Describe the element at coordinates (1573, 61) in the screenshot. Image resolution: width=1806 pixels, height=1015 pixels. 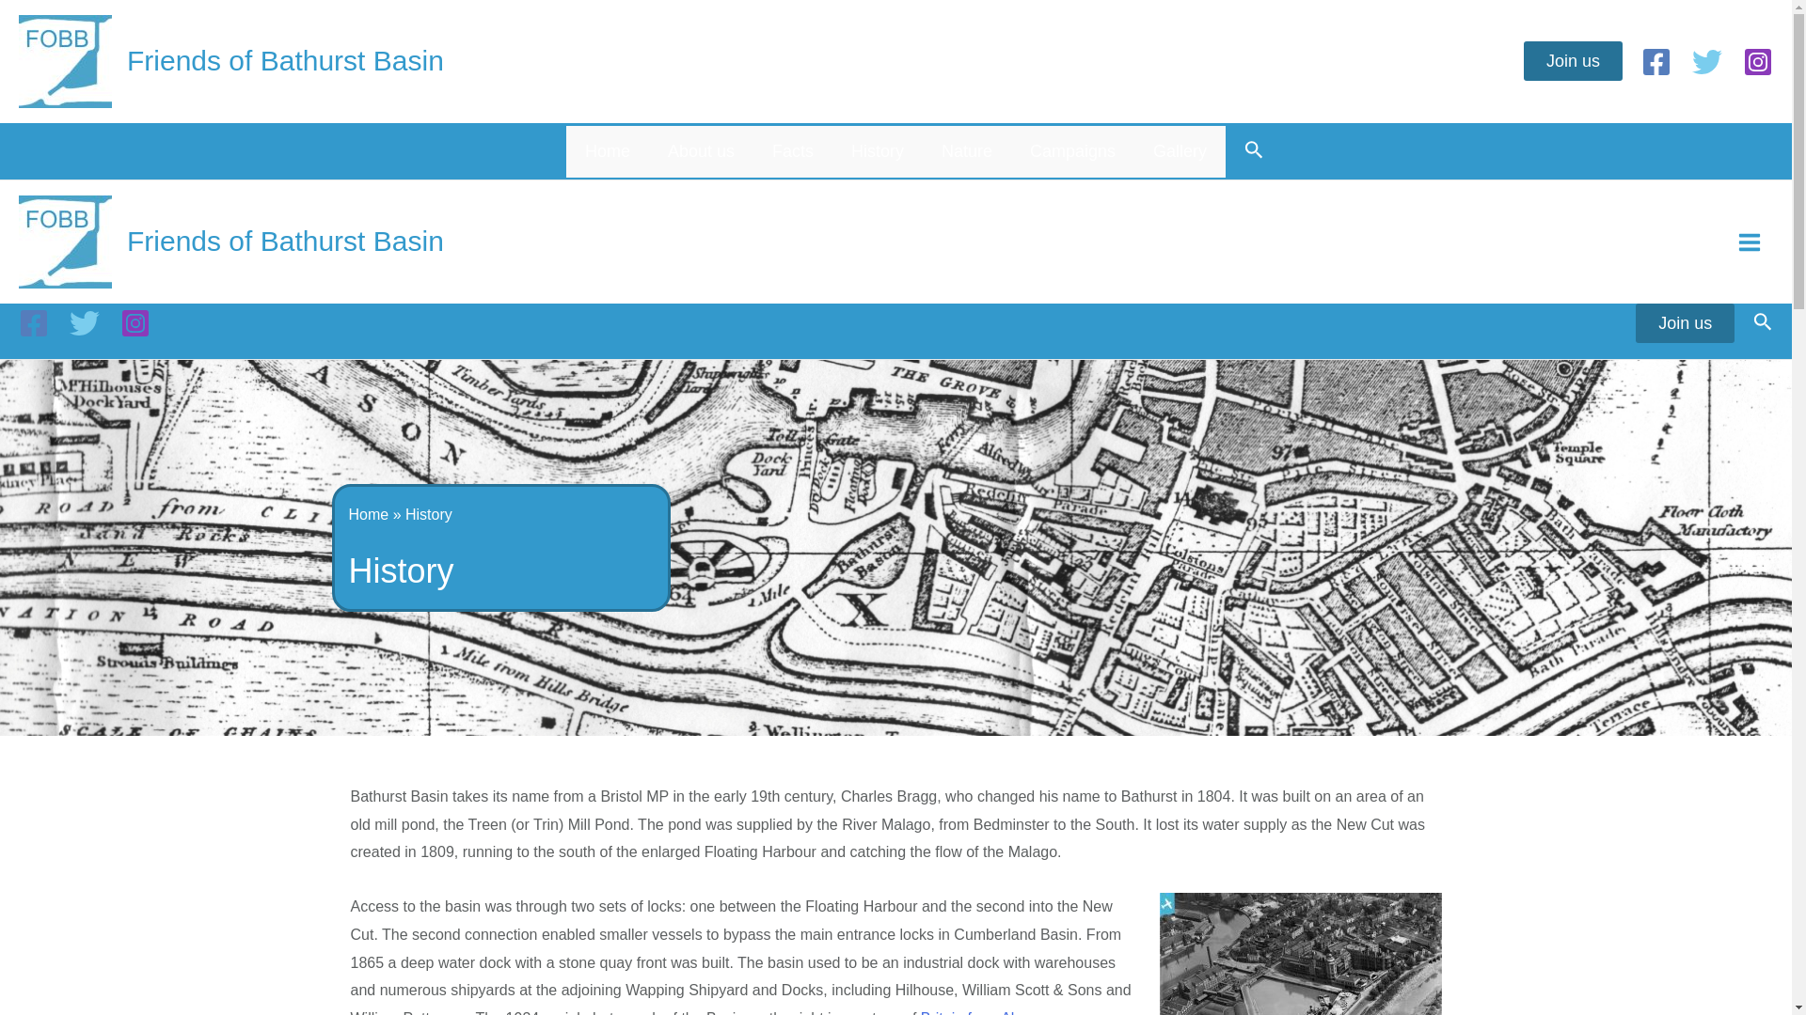
I see `Join us` at that location.